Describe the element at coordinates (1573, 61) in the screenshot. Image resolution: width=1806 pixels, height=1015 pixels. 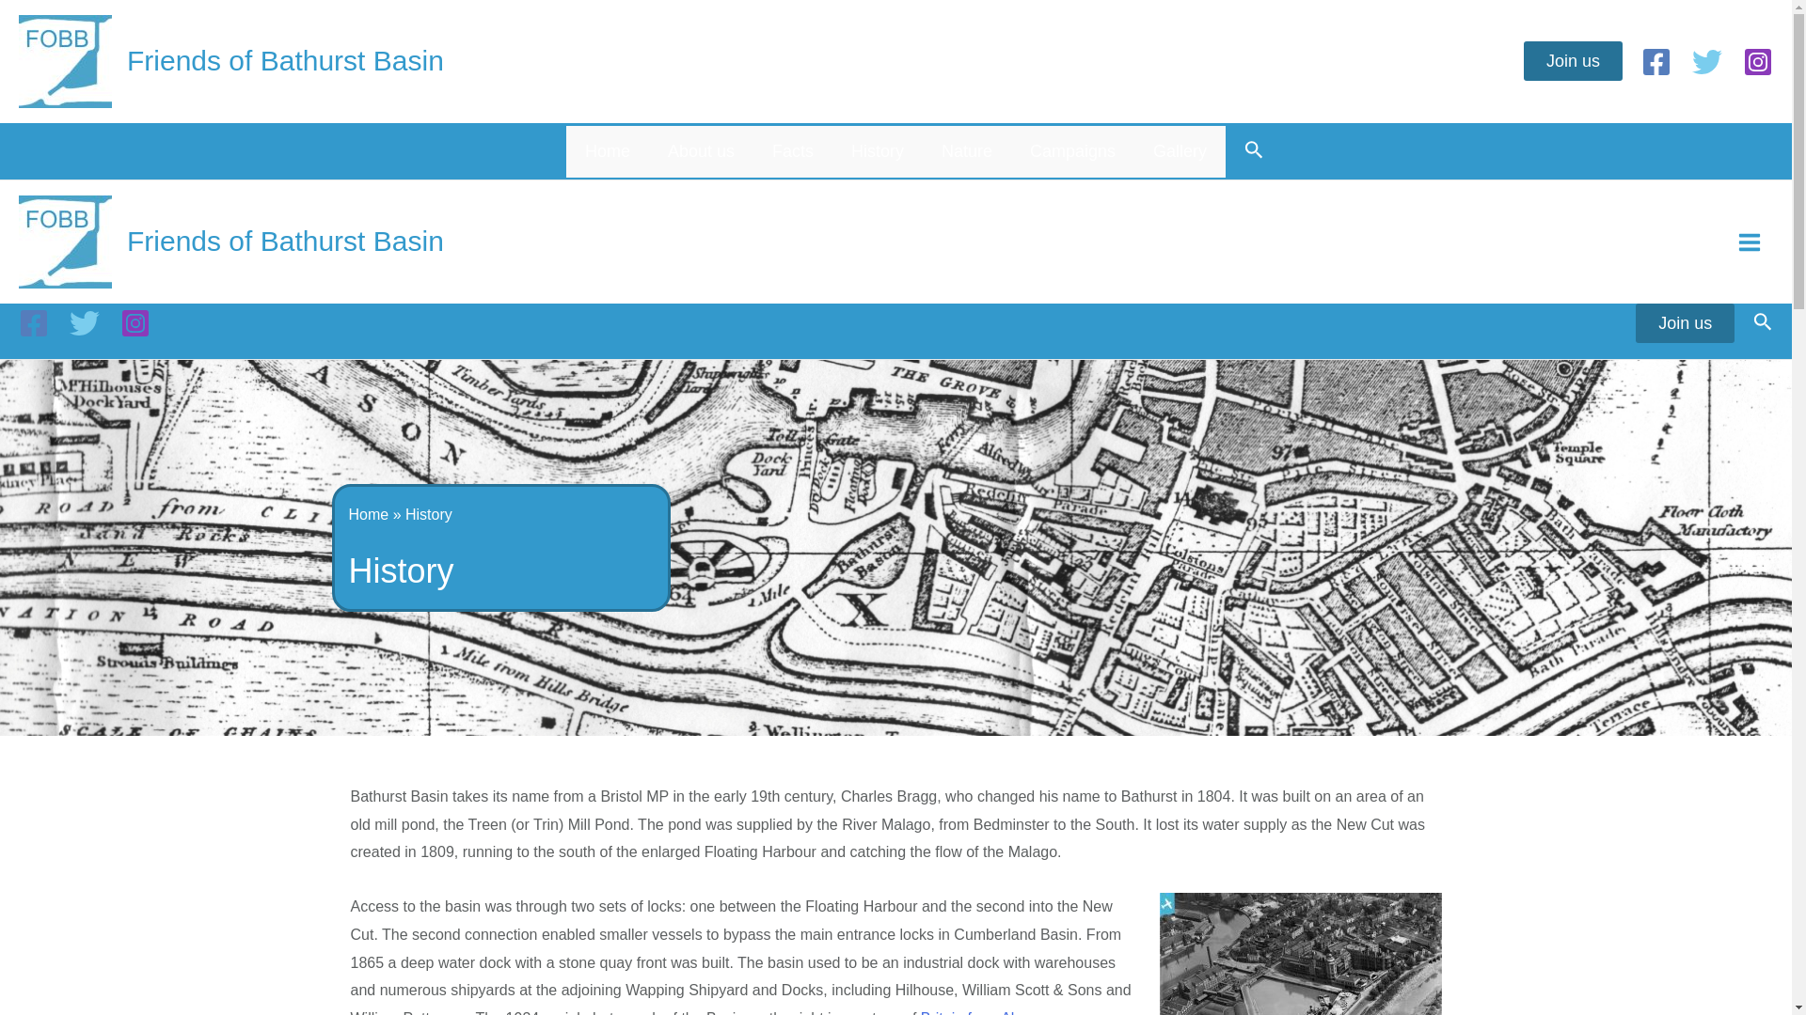
I see `Join us` at that location.